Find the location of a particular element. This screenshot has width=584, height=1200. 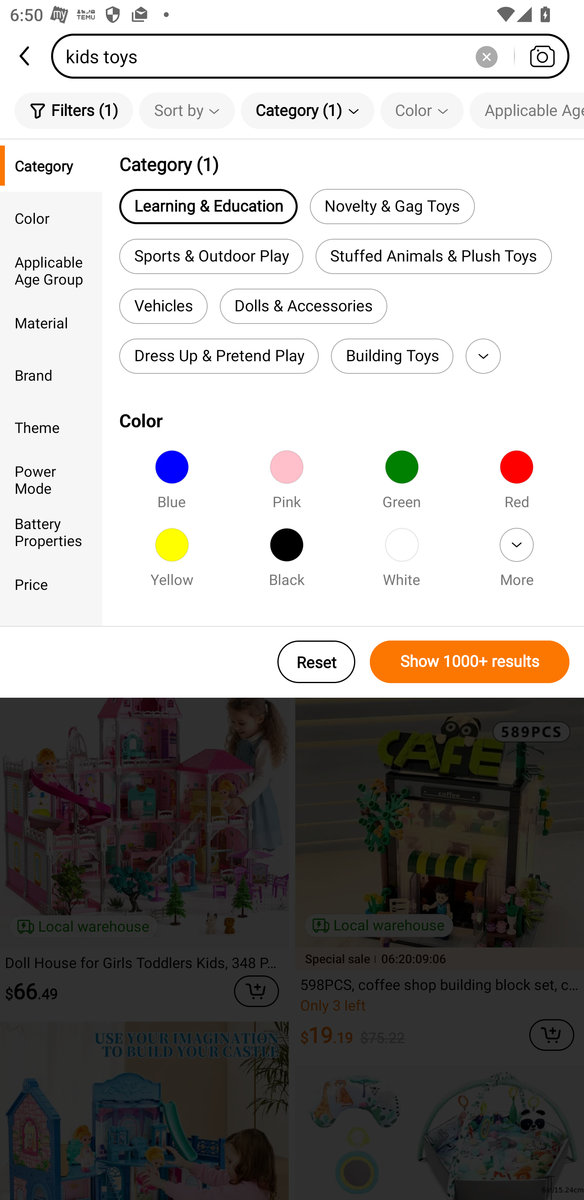

Material is located at coordinates (51, 323).